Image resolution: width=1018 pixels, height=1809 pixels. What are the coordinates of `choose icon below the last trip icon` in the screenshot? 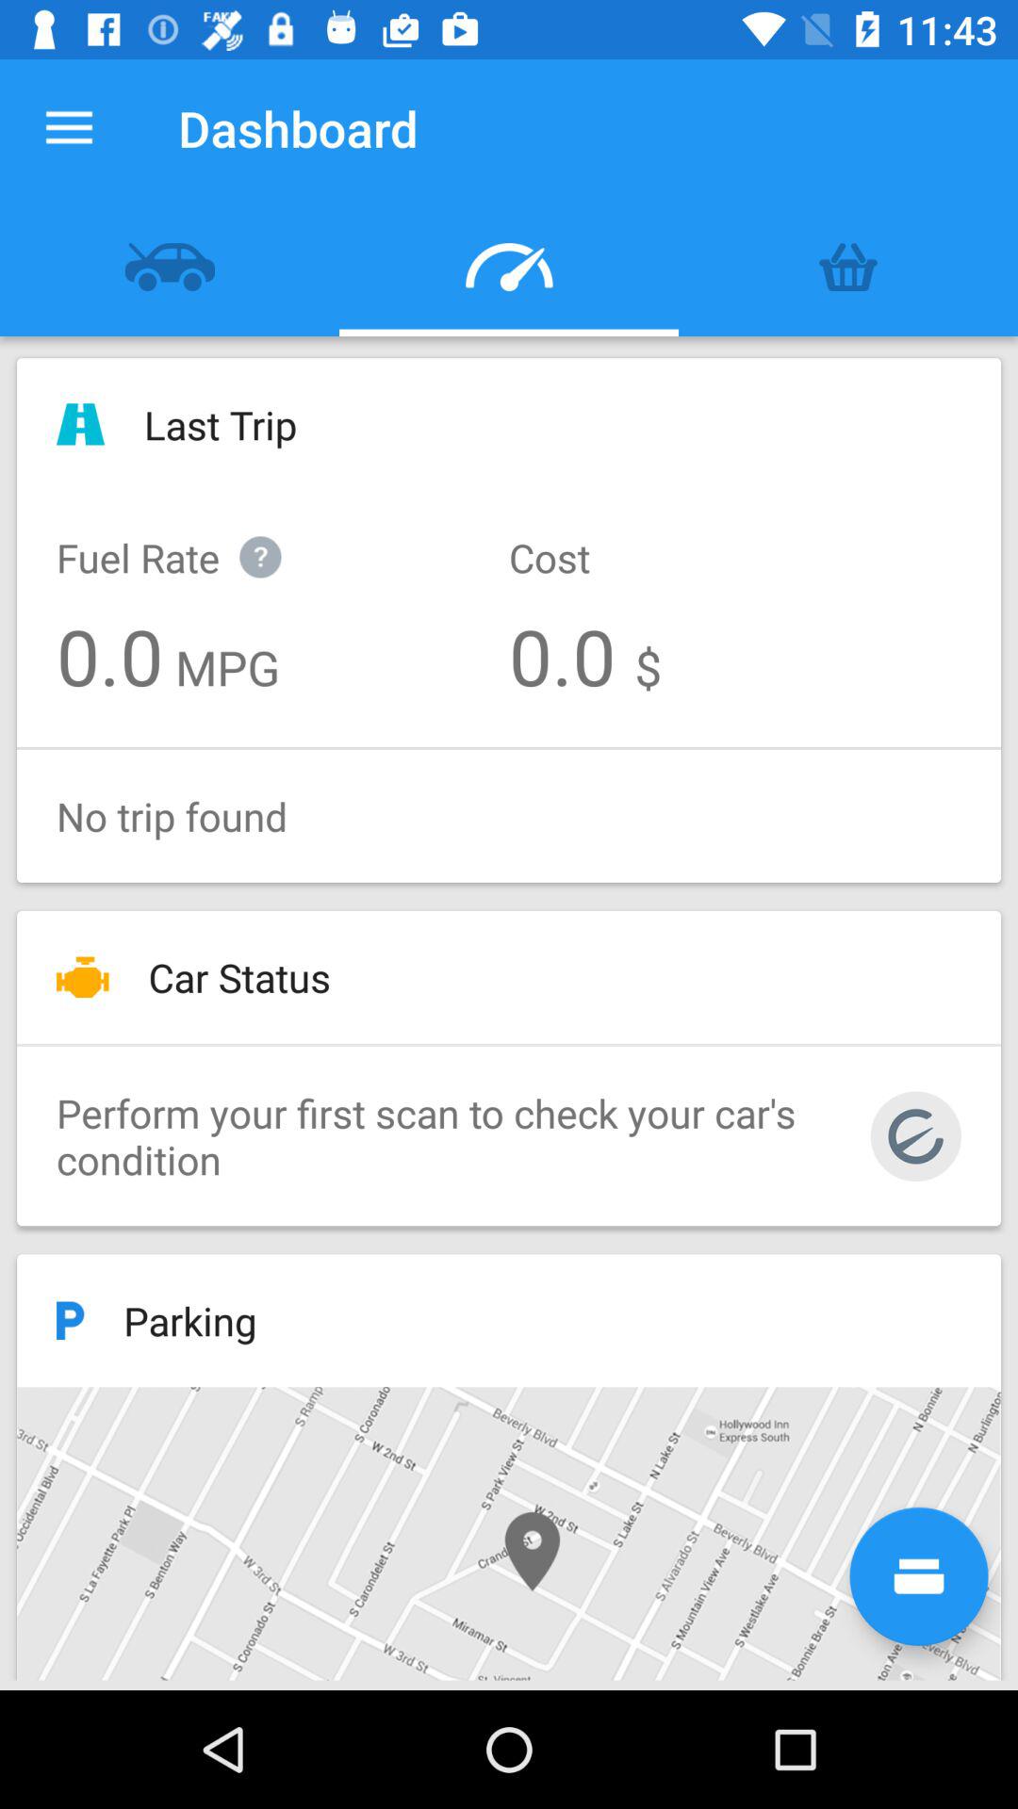 It's located at (189, 537).